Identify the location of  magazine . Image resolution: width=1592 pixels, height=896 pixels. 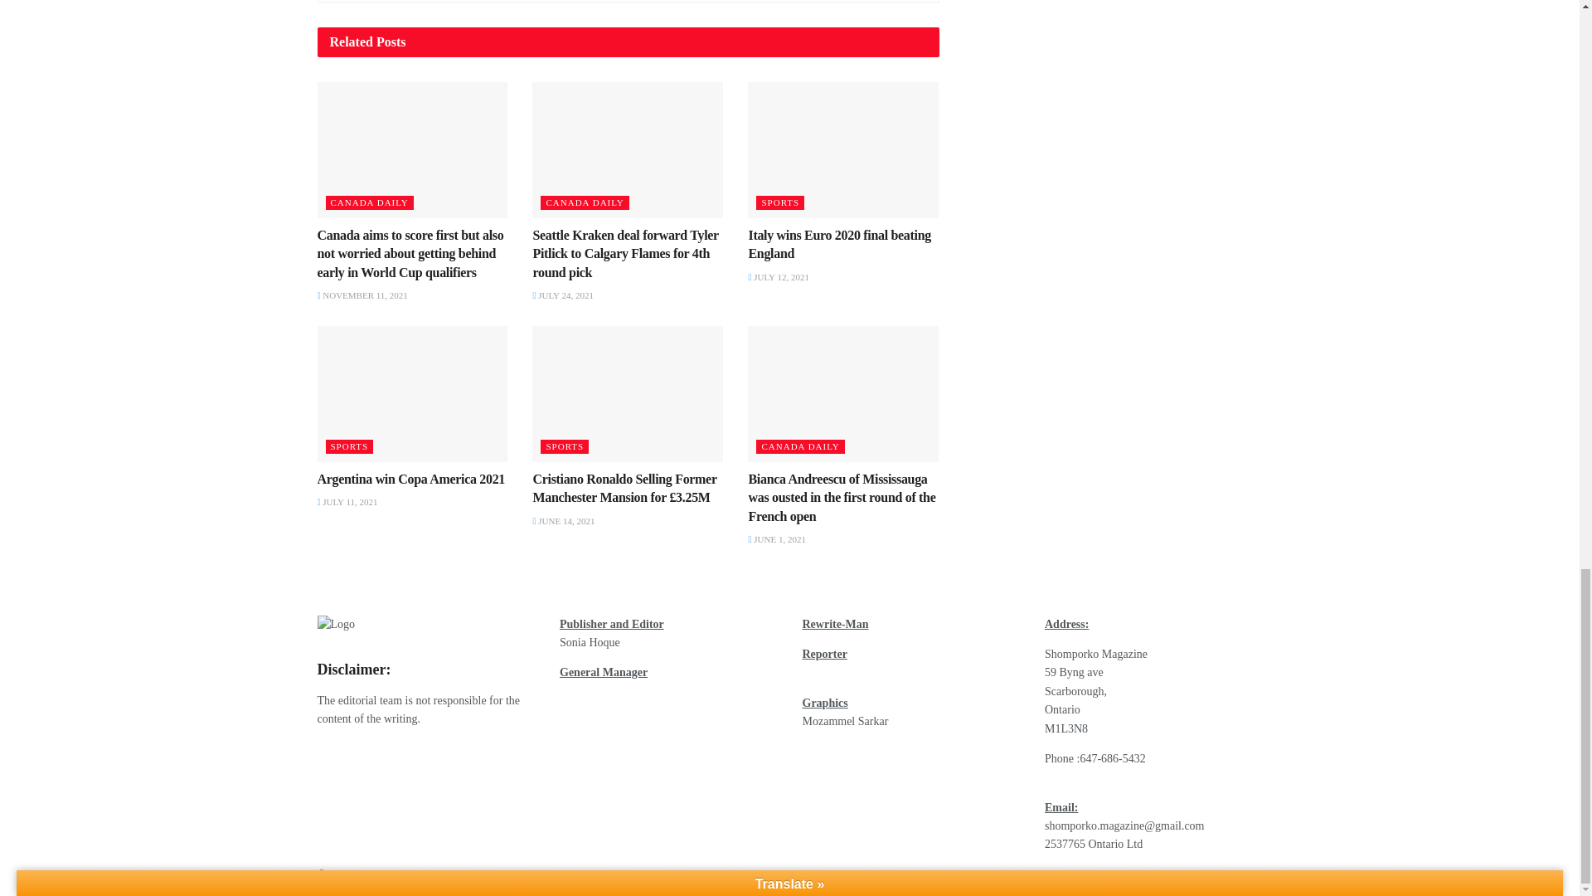
(381, 874).